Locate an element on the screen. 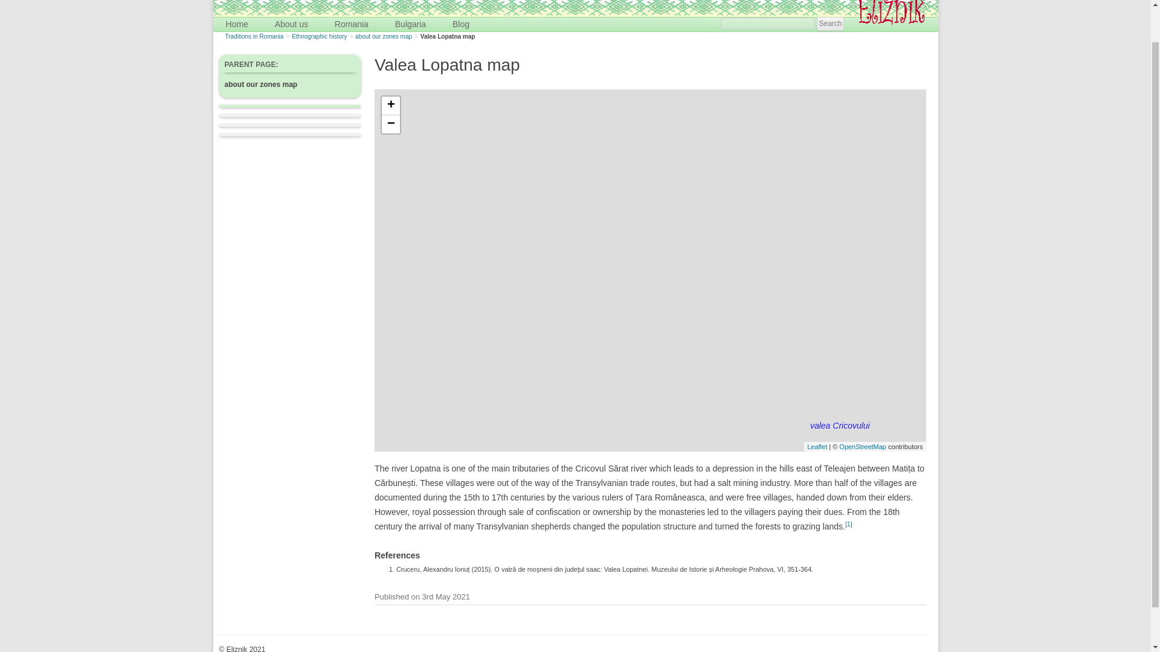  Home is located at coordinates (236, 24).